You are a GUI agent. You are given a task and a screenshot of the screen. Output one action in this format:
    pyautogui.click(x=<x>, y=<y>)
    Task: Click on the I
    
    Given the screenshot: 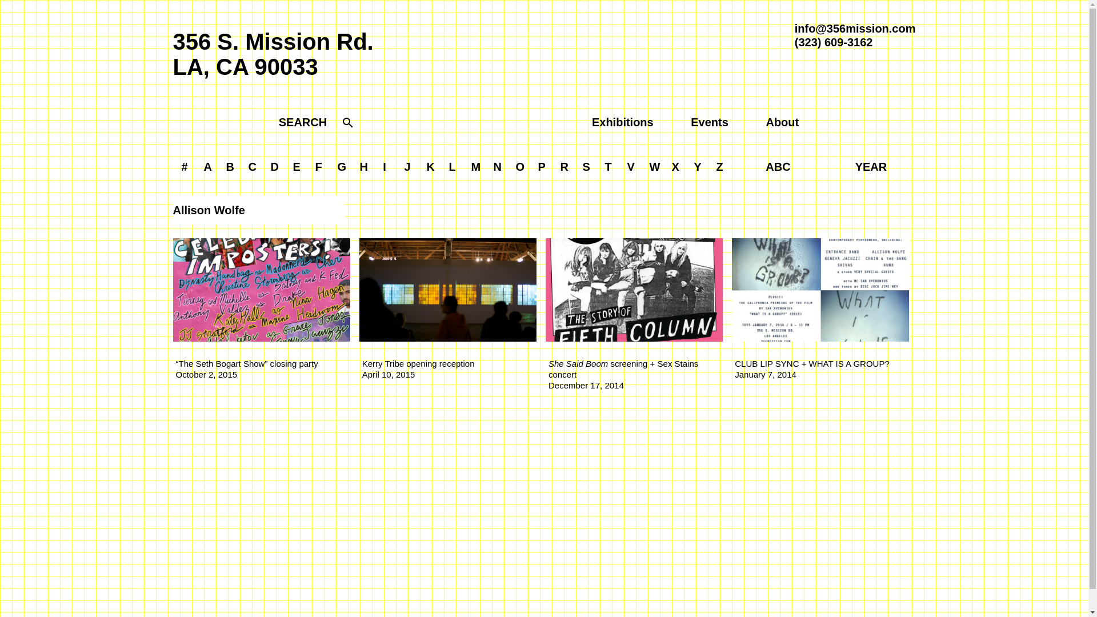 What is the action you would take?
    pyautogui.click(x=385, y=167)
    